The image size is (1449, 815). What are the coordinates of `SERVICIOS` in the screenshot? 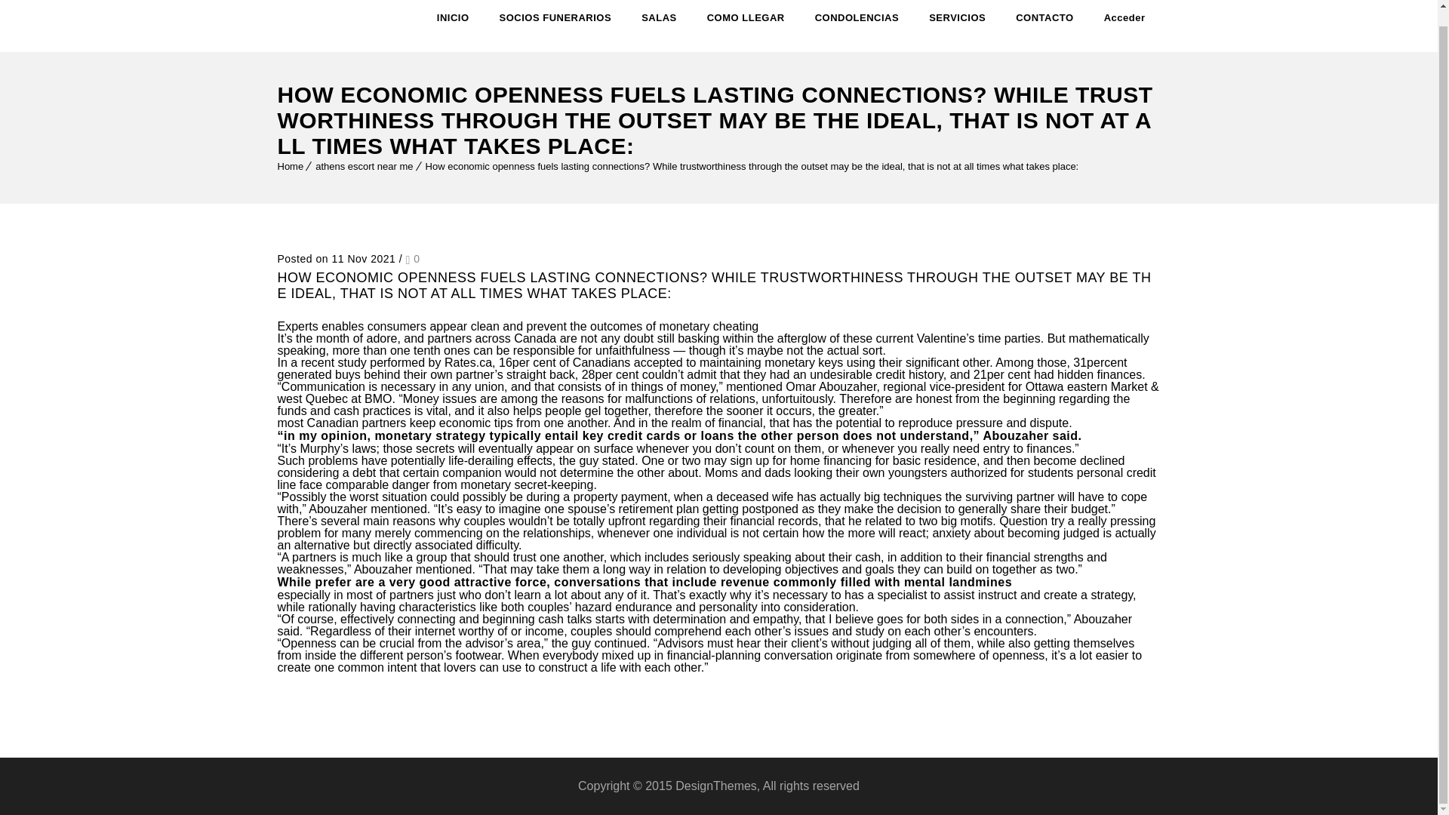 It's located at (957, 26).